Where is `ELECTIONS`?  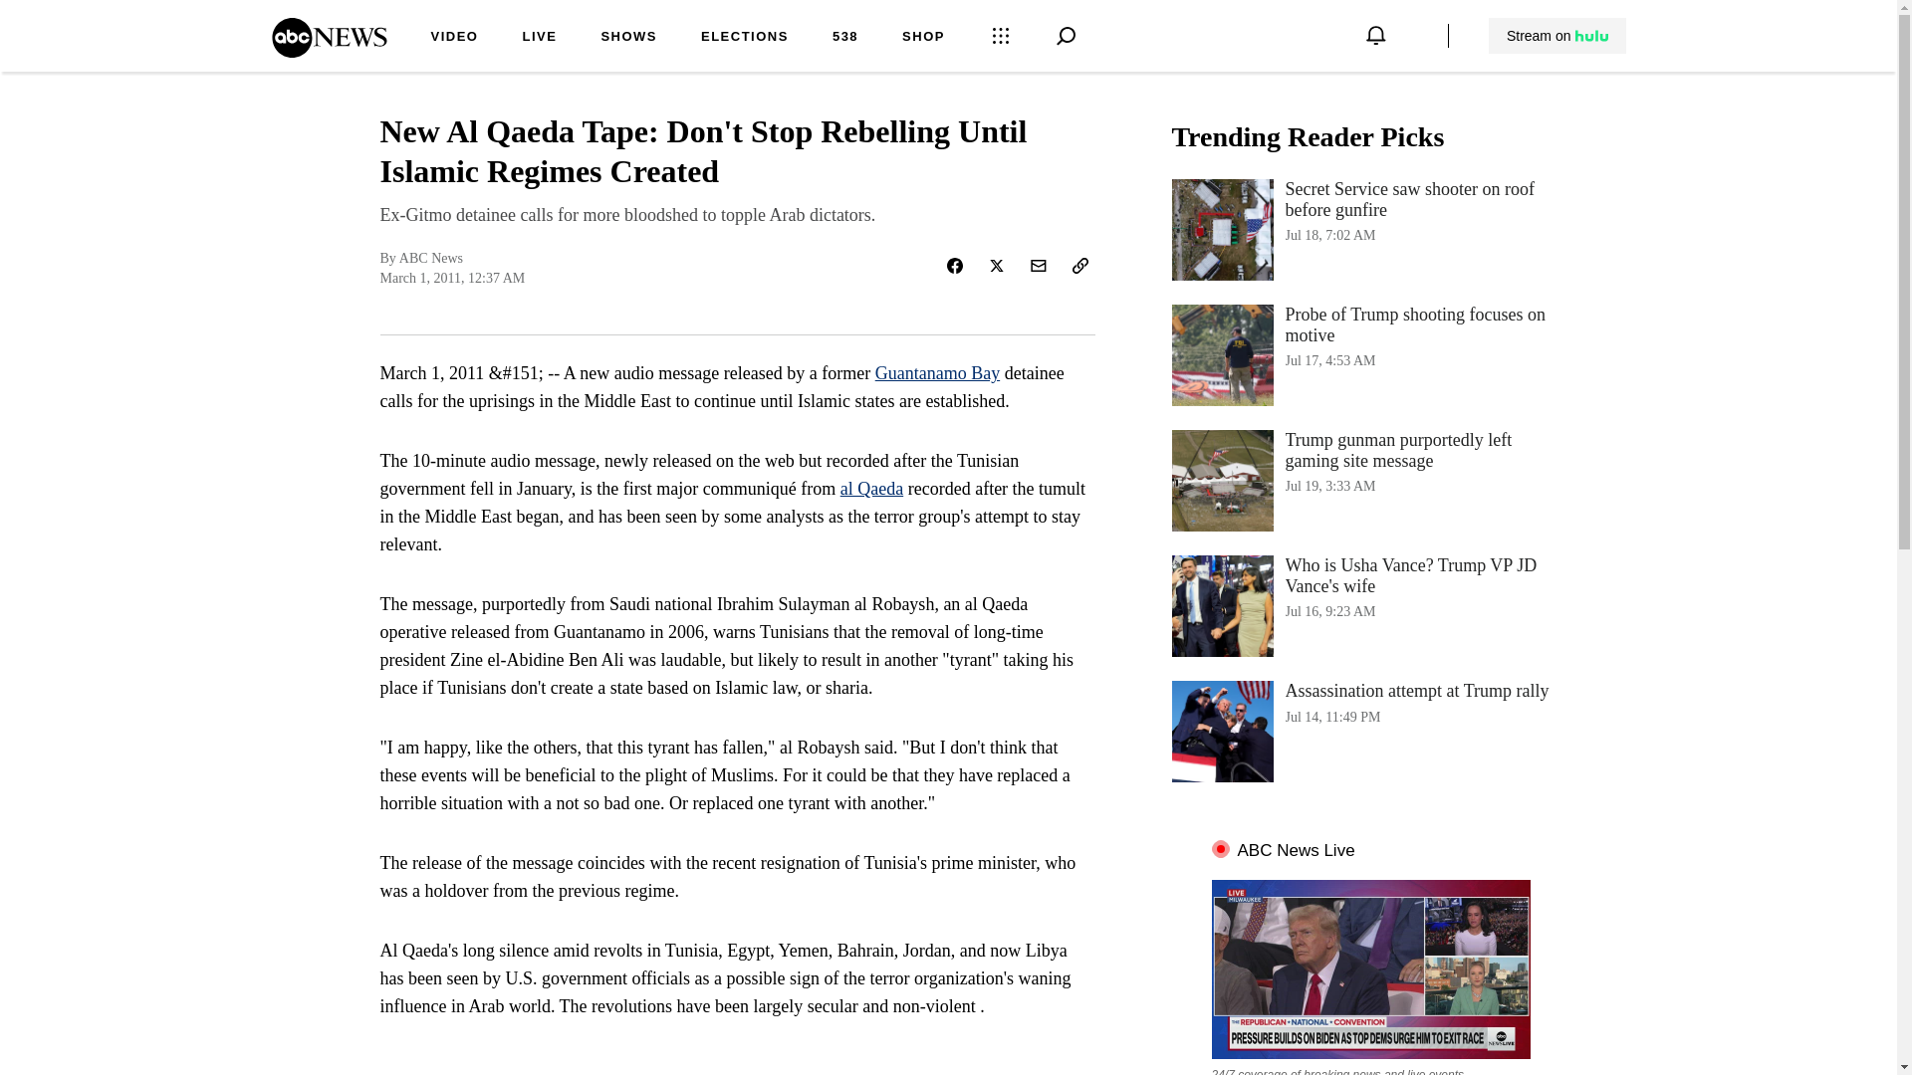
ELECTIONS is located at coordinates (745, 38).